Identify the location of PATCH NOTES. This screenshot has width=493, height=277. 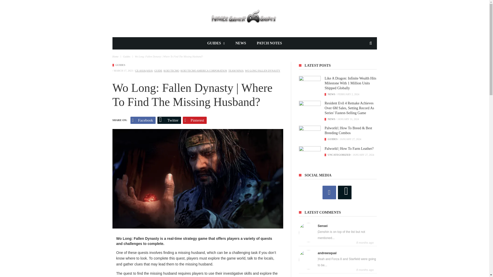
(269, 43).